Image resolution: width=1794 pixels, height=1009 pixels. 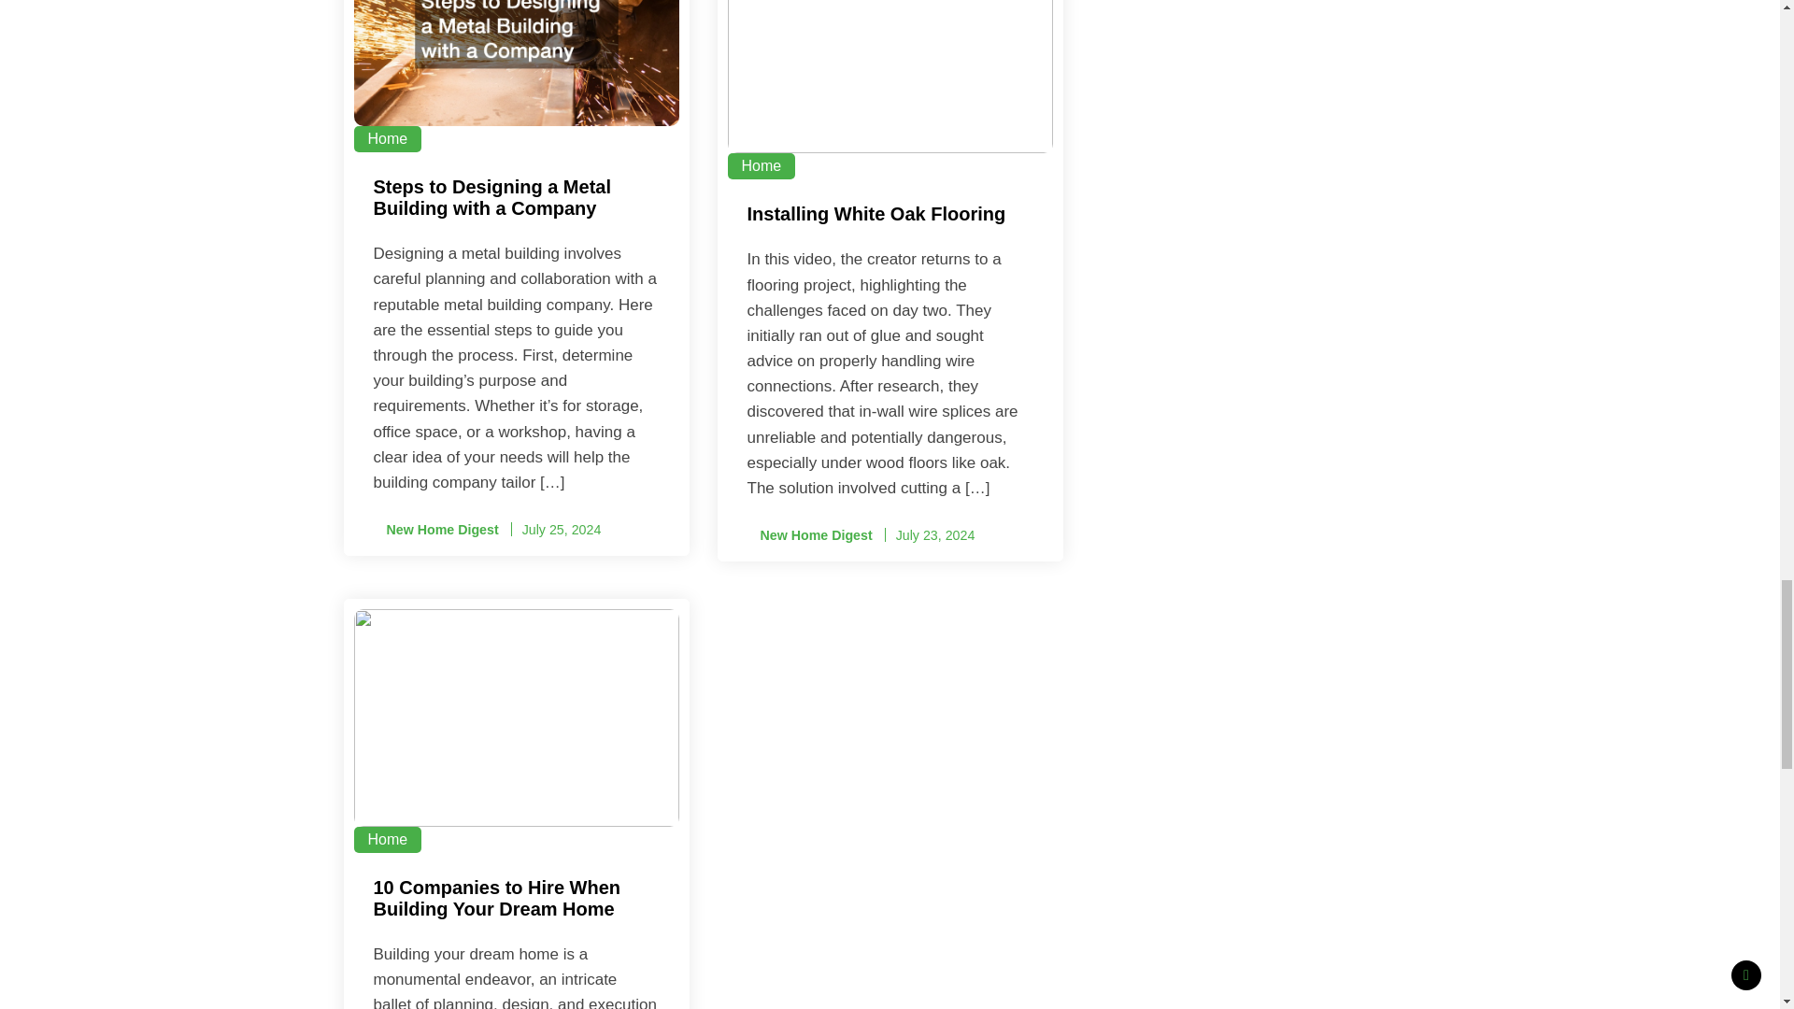 I want to click on Installing White Oak Flooring, so click(x=890, y=217).